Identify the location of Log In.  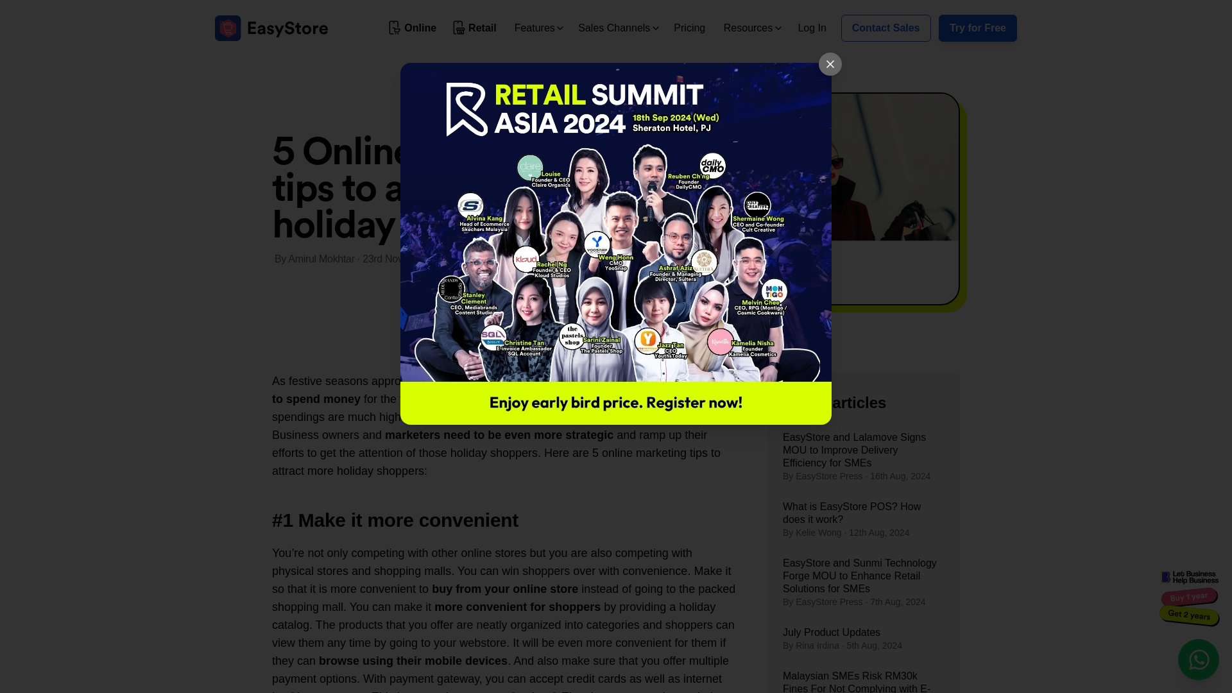
(811, 27).